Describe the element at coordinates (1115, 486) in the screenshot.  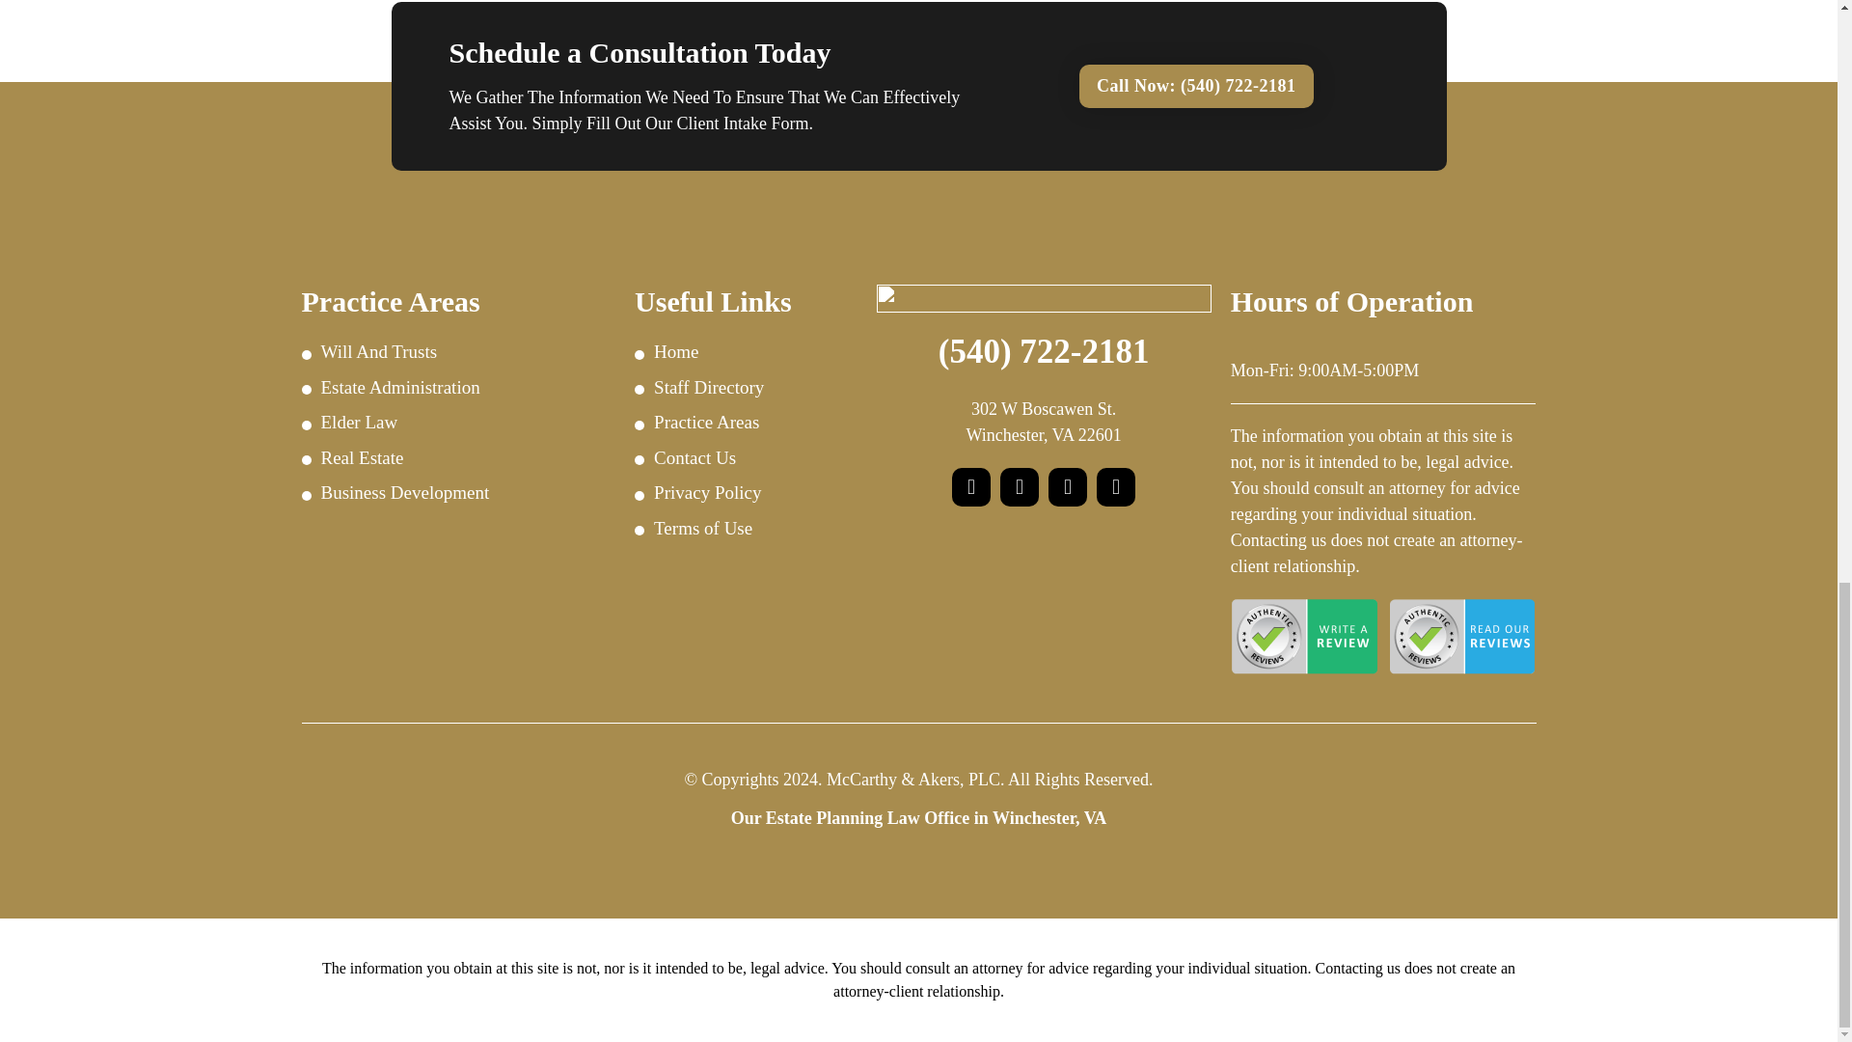
I see `Visit our googel profile` at that location.